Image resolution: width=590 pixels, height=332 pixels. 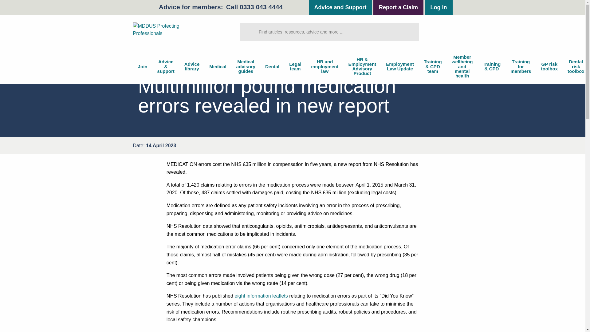 What do you see at coordinates (170, 32) in the screenshot?
I see `Home ` at bounding box center [170, 32].